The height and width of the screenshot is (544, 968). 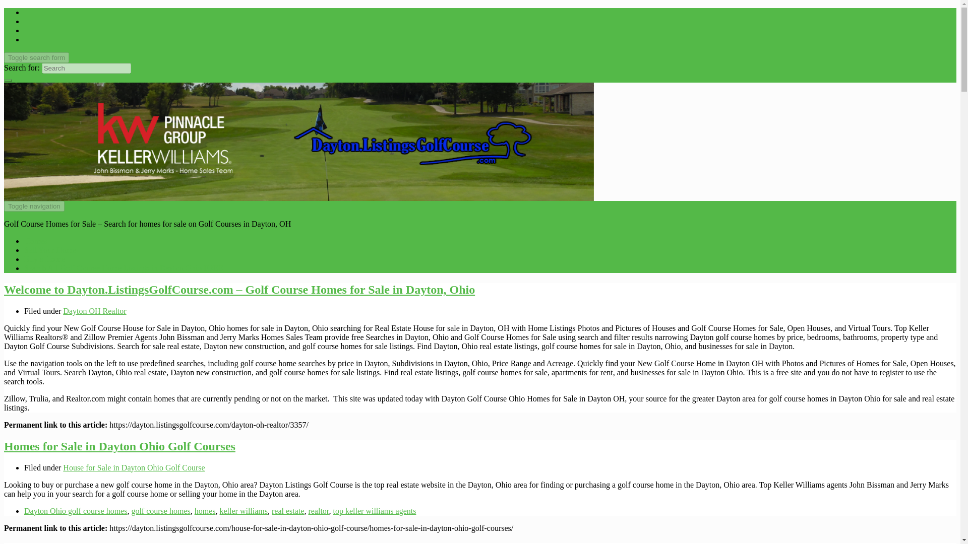 What do you see at coordinates (44, 259) in the screenshot?
I see `Buy a Home` at bounding box center [44, 259].